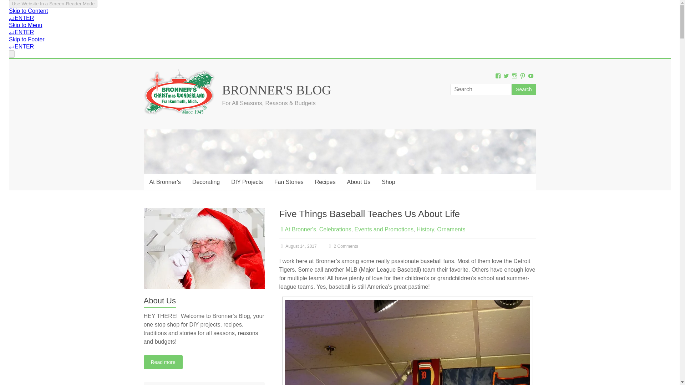 This screenshot has height=385, width=685. What do you see at coordinates (247, 182) in the screenshot?
I see `DIY Projects` at bounding box center [247, 182].